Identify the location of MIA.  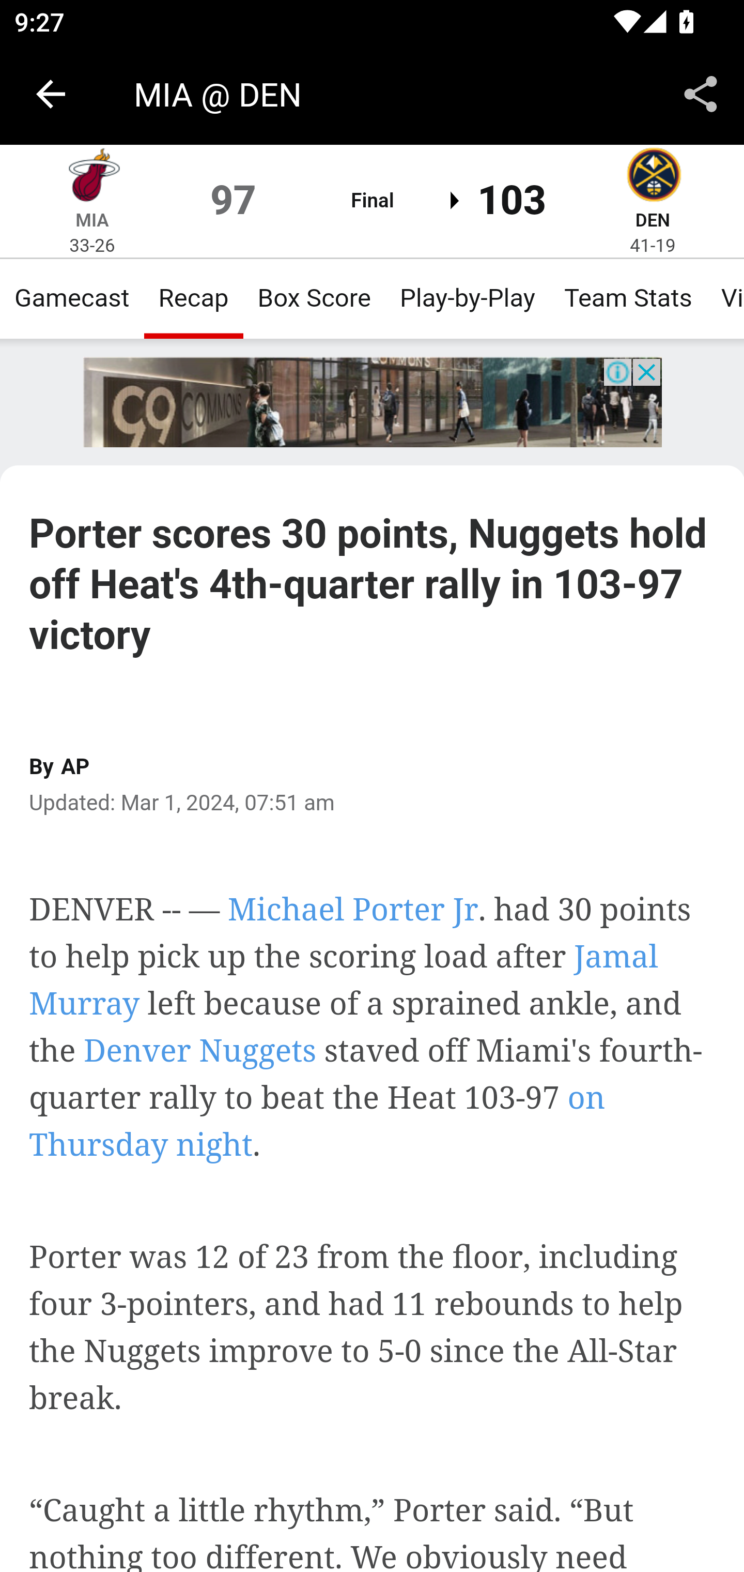
(92, 220).